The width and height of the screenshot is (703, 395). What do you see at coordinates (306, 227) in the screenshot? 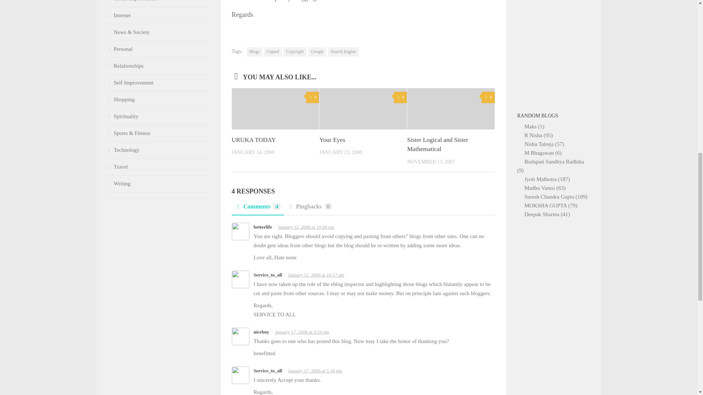
I see `January 12, 2008 at 10:09 am` at bounding box center [306, 227].